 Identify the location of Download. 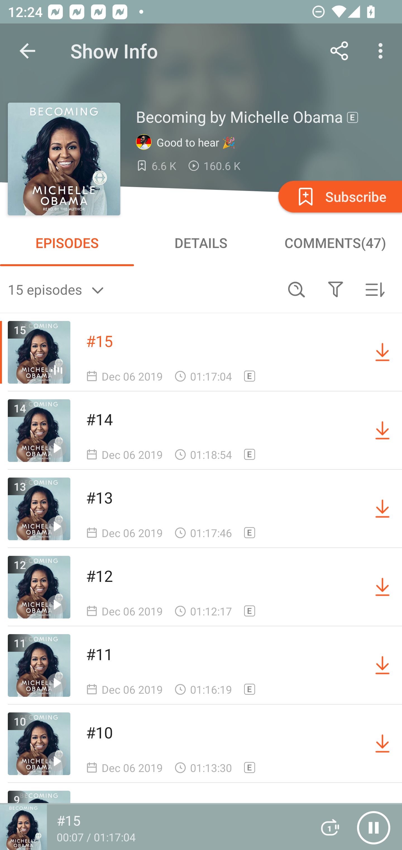
(382, 587).